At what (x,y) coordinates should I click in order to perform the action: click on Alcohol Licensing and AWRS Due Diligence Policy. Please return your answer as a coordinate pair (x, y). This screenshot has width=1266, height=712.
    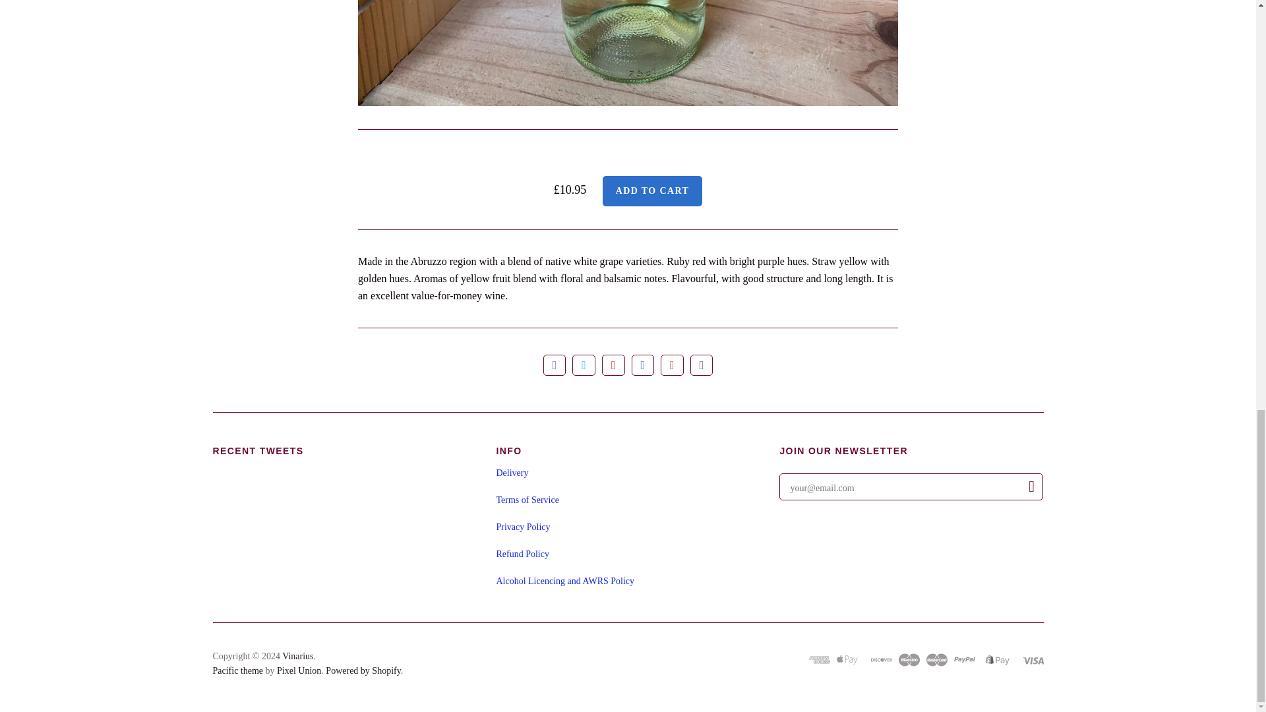
    Looking at the image, I should click on (564, 580).